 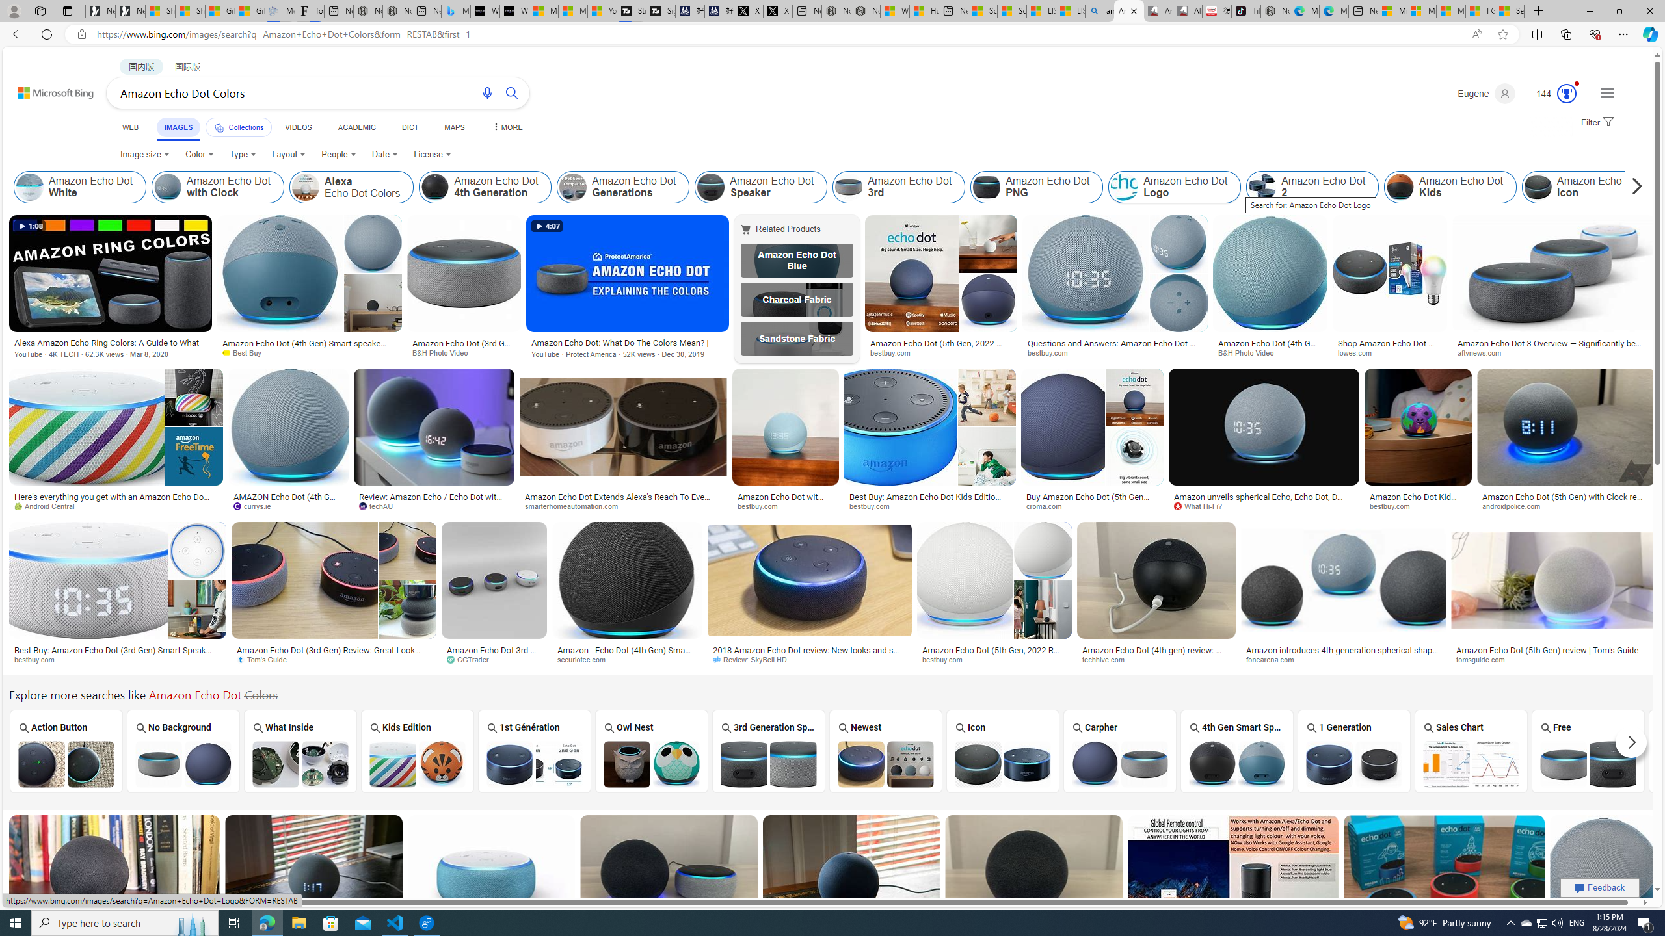 What do you see at coordinates (796, 299) in the screenshot?
I see `Echo Dot Charcoal Fabric` at bounding box center [796, 299].